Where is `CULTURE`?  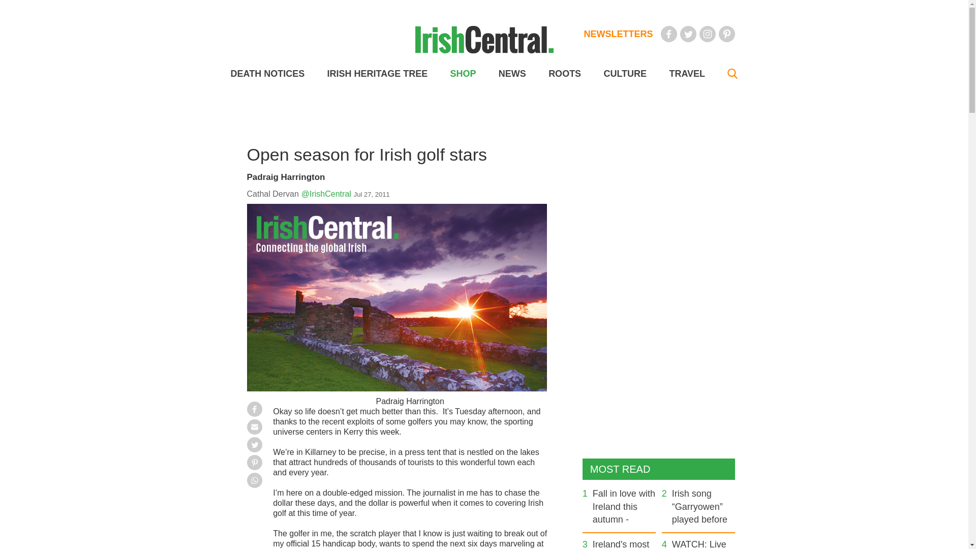 CULTURE is located at coordinates (624, 74).